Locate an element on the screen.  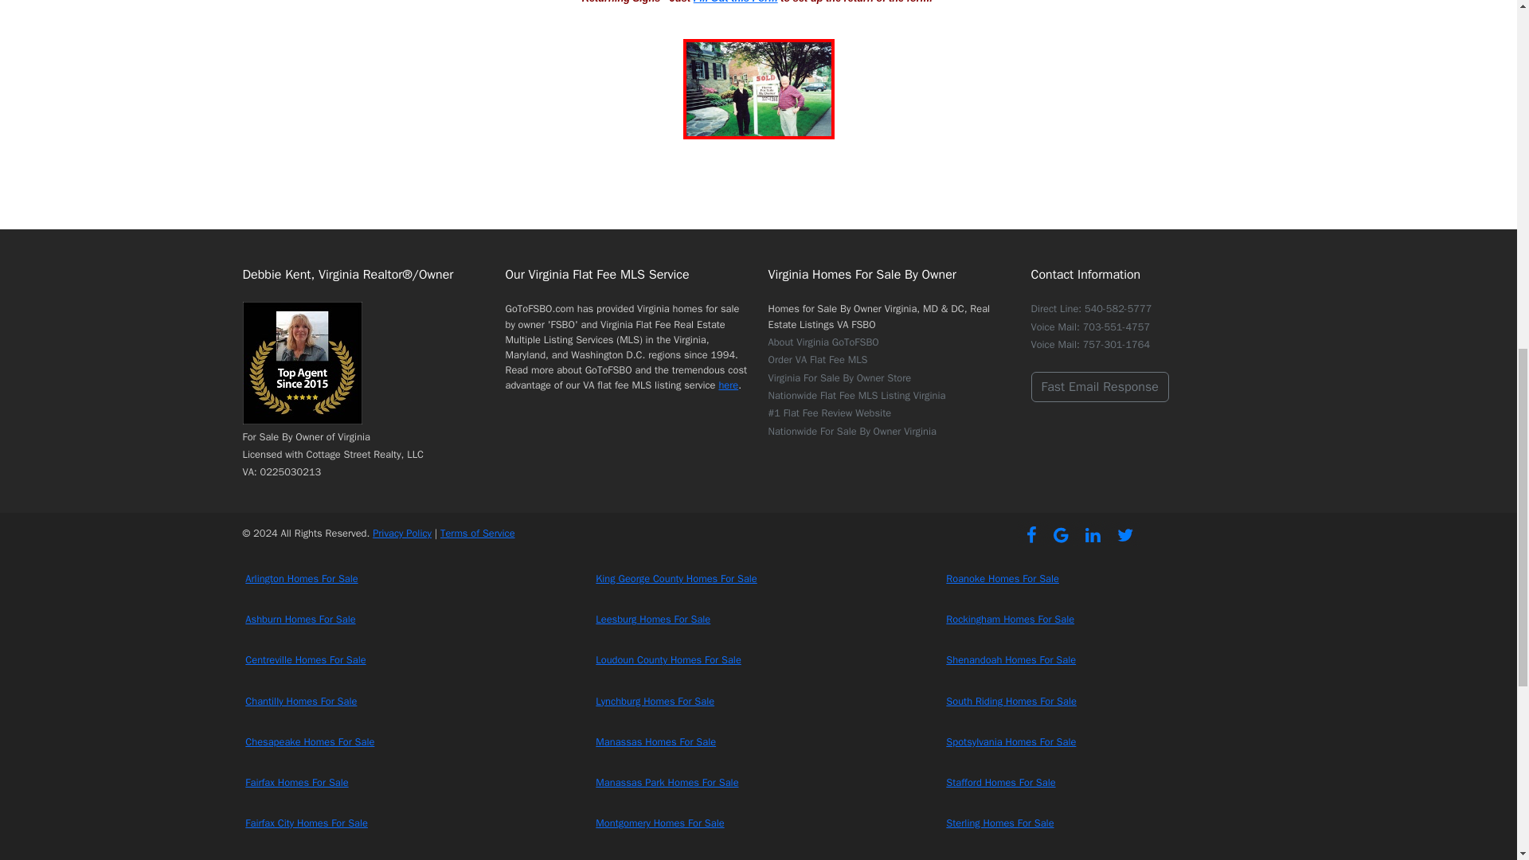
Fill Out this Form is located at coordinates (736, 2).